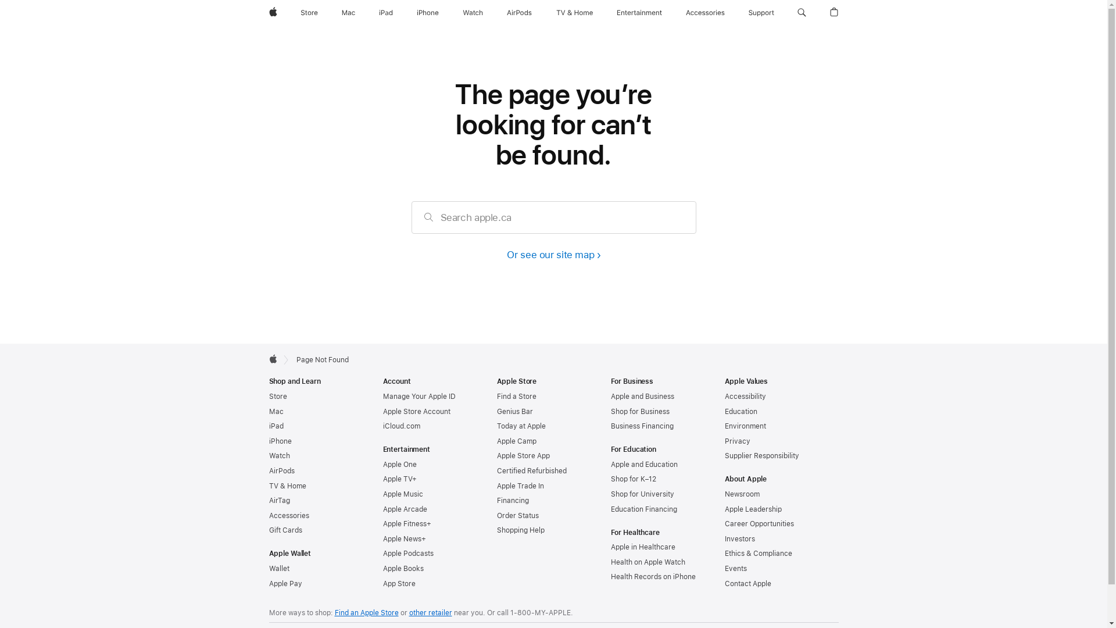 This screenshot has width=1116, height=628. I want to click on Mac, so click(349, 13).